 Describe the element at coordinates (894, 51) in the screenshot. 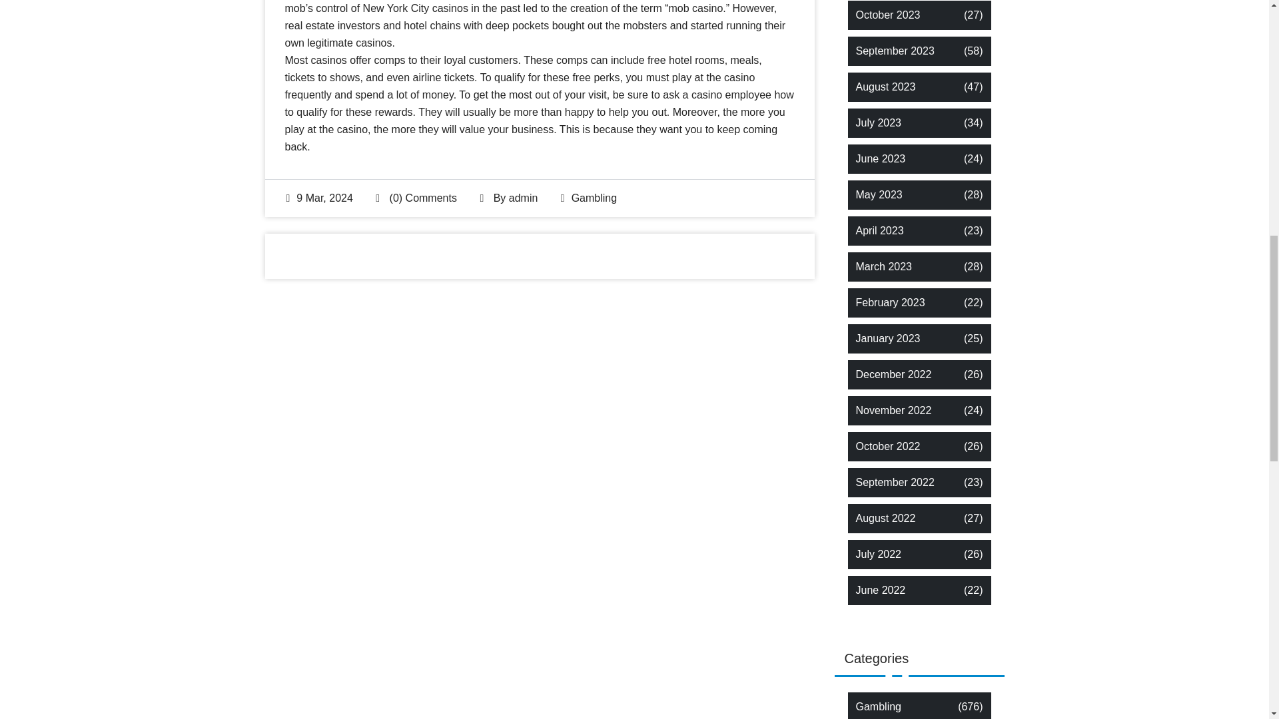

I see `September 2023` at that location.